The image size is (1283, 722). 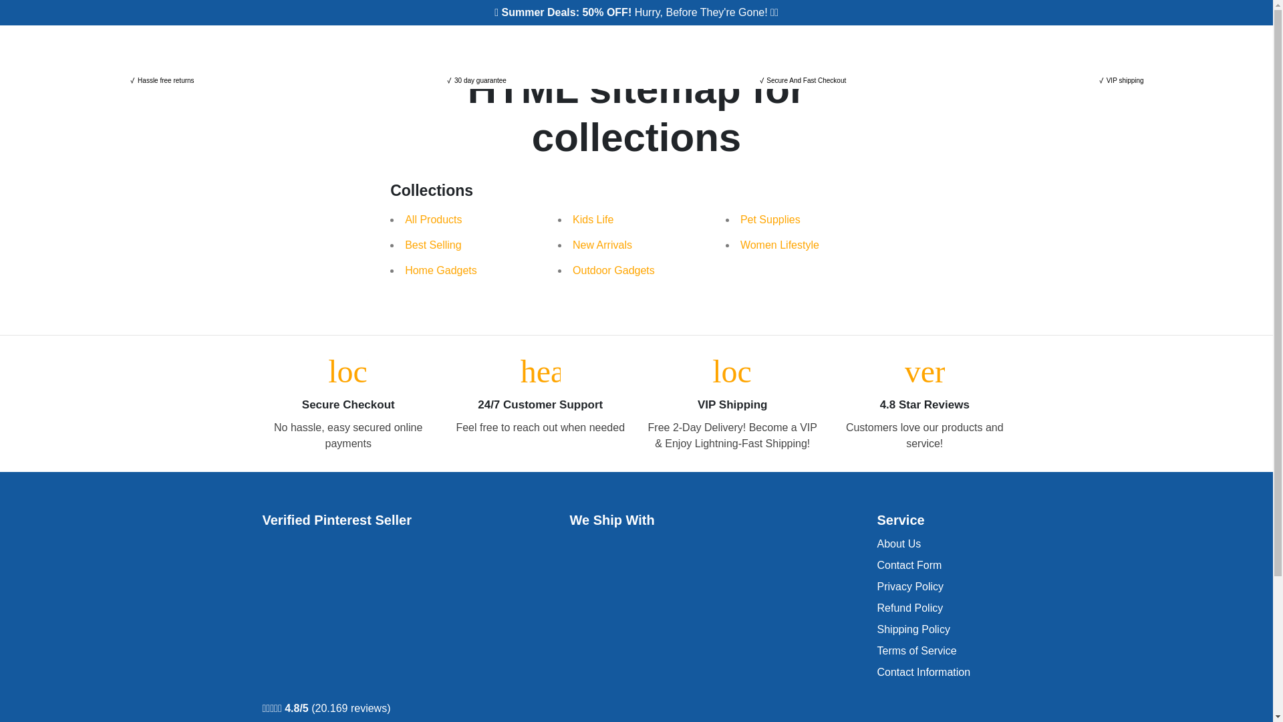 I want to click on Shop, so click(x=492, y=48).